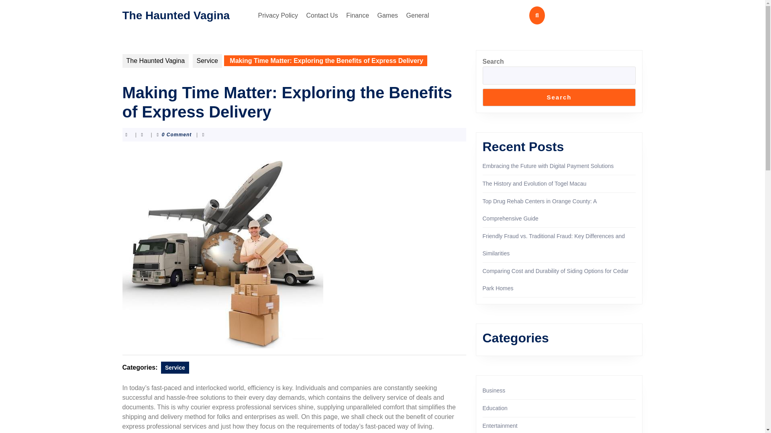 The width and height of the screenshot is (771, 433). What do you see at coordinates (559, 97) in the screenshot?
I see `Search` at bounding box center [559, 97].